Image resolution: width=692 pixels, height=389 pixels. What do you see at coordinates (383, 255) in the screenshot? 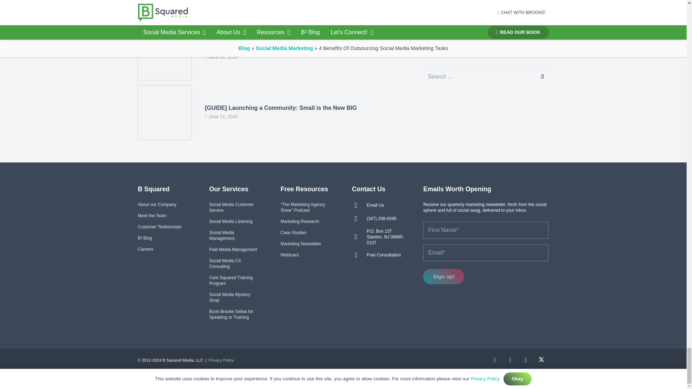
I see `Free Consultation` at bounding box center [383, 255].